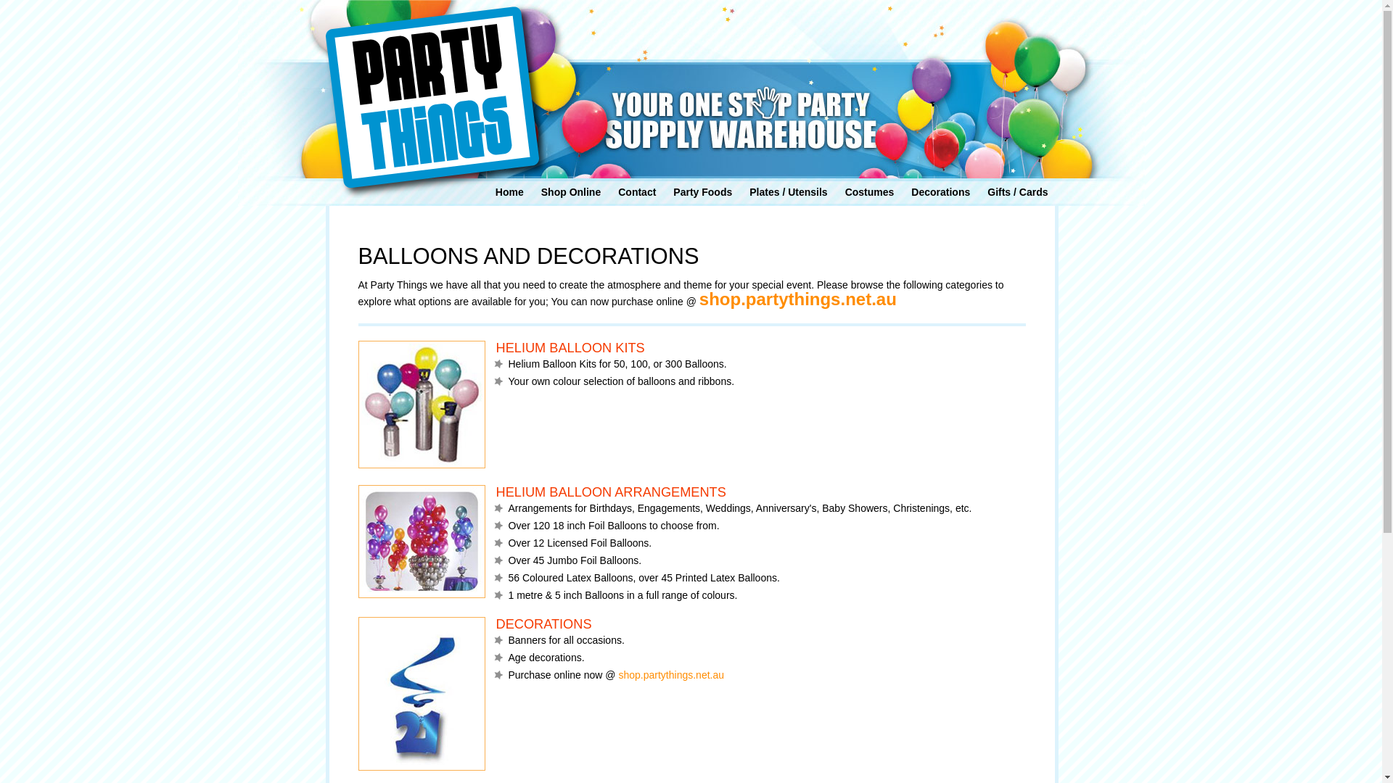 The width and height of the screenshot is (1393, 783). Describe the element at coordinates (752, 624) in the screenshot. I see `DECORATIONS` at that location.